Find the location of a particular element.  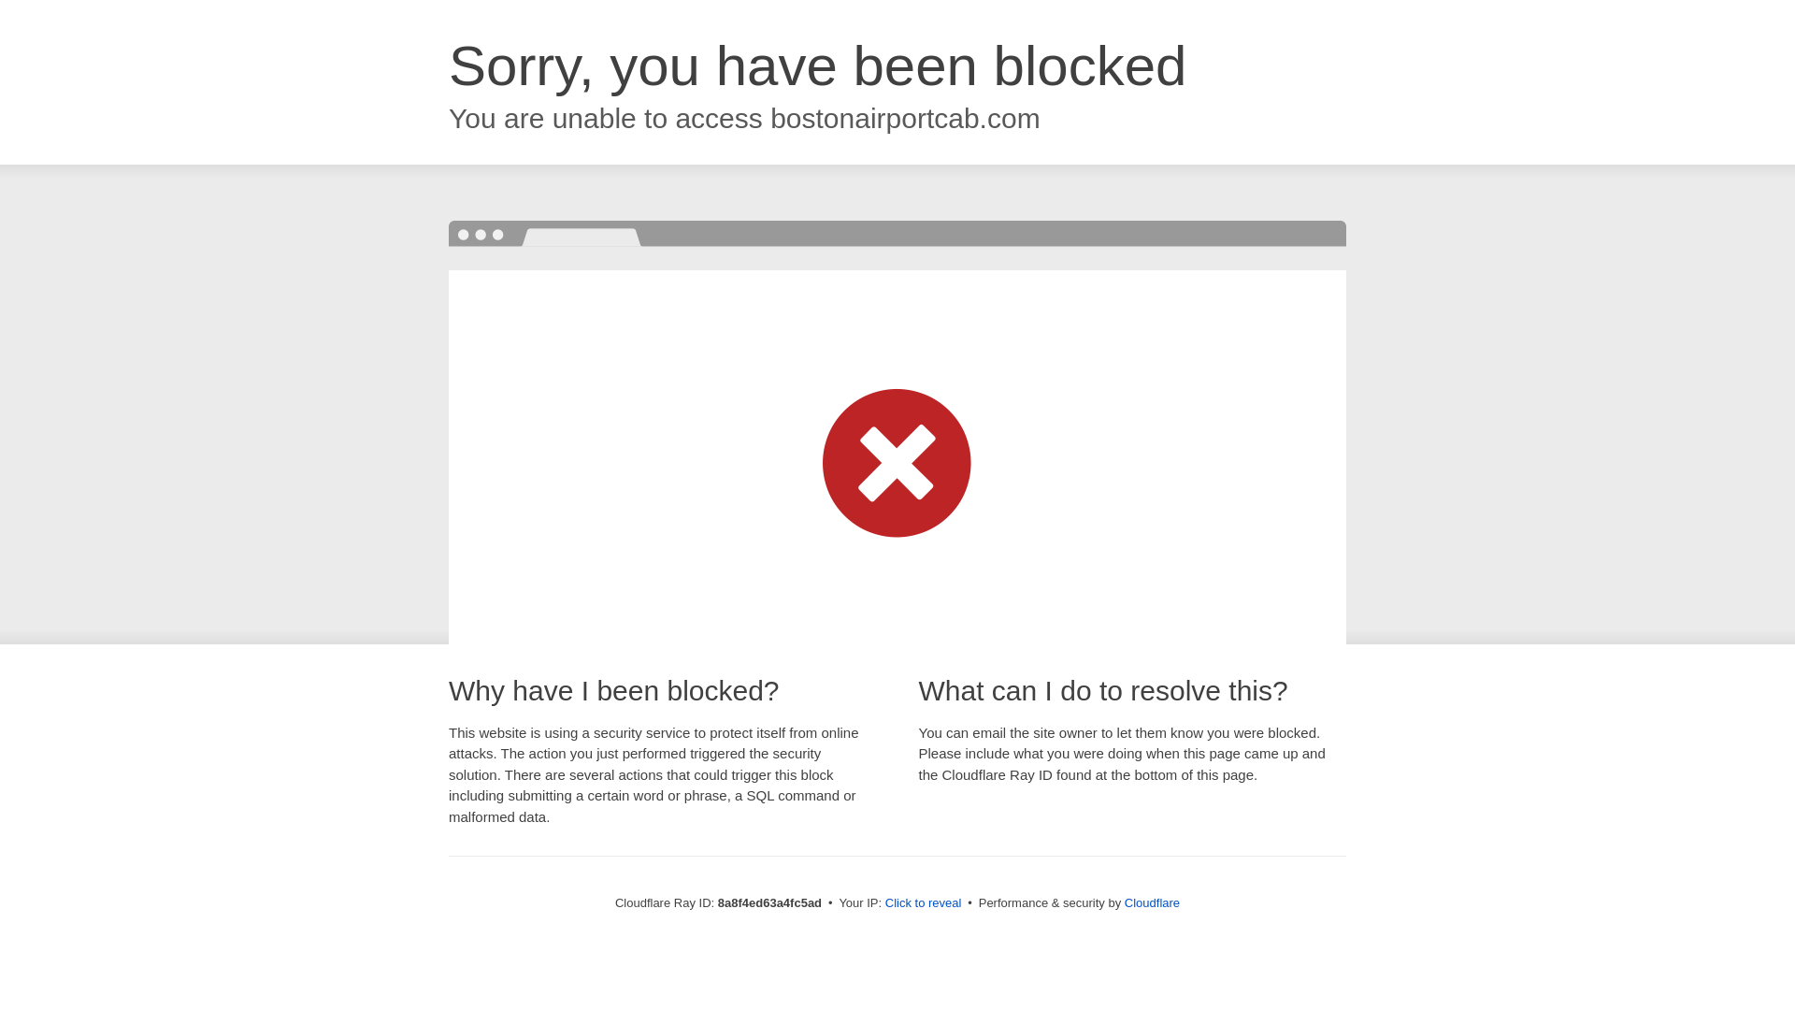

Click to reveal is located at coordinates (924, 903).